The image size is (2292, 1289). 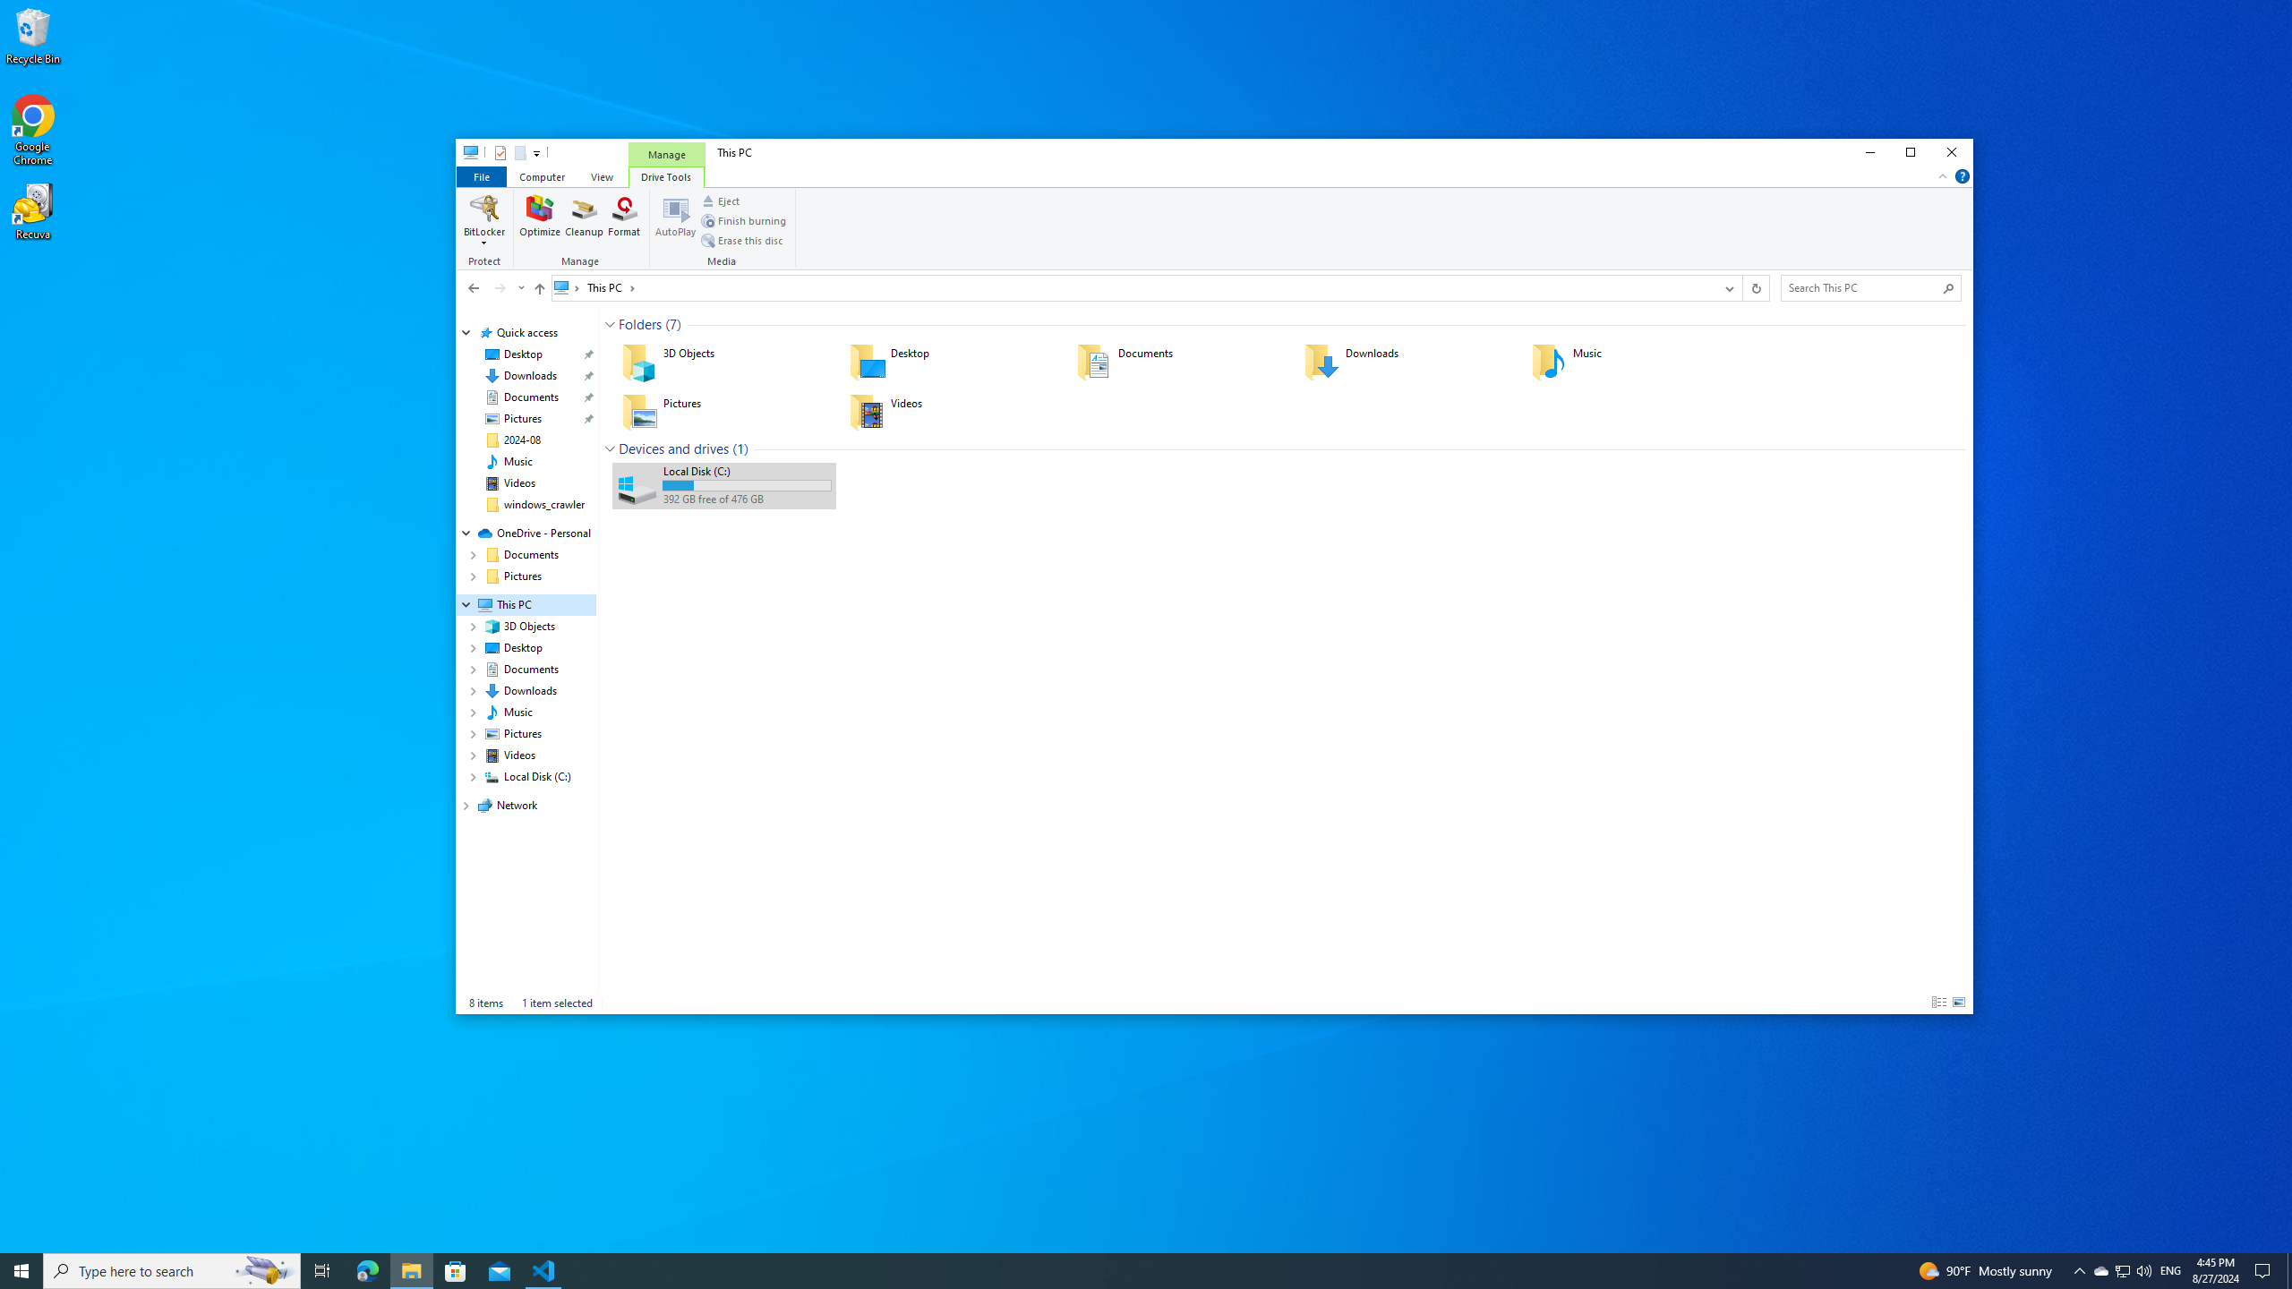 I want to click on Music, so click(x=517, y=462).